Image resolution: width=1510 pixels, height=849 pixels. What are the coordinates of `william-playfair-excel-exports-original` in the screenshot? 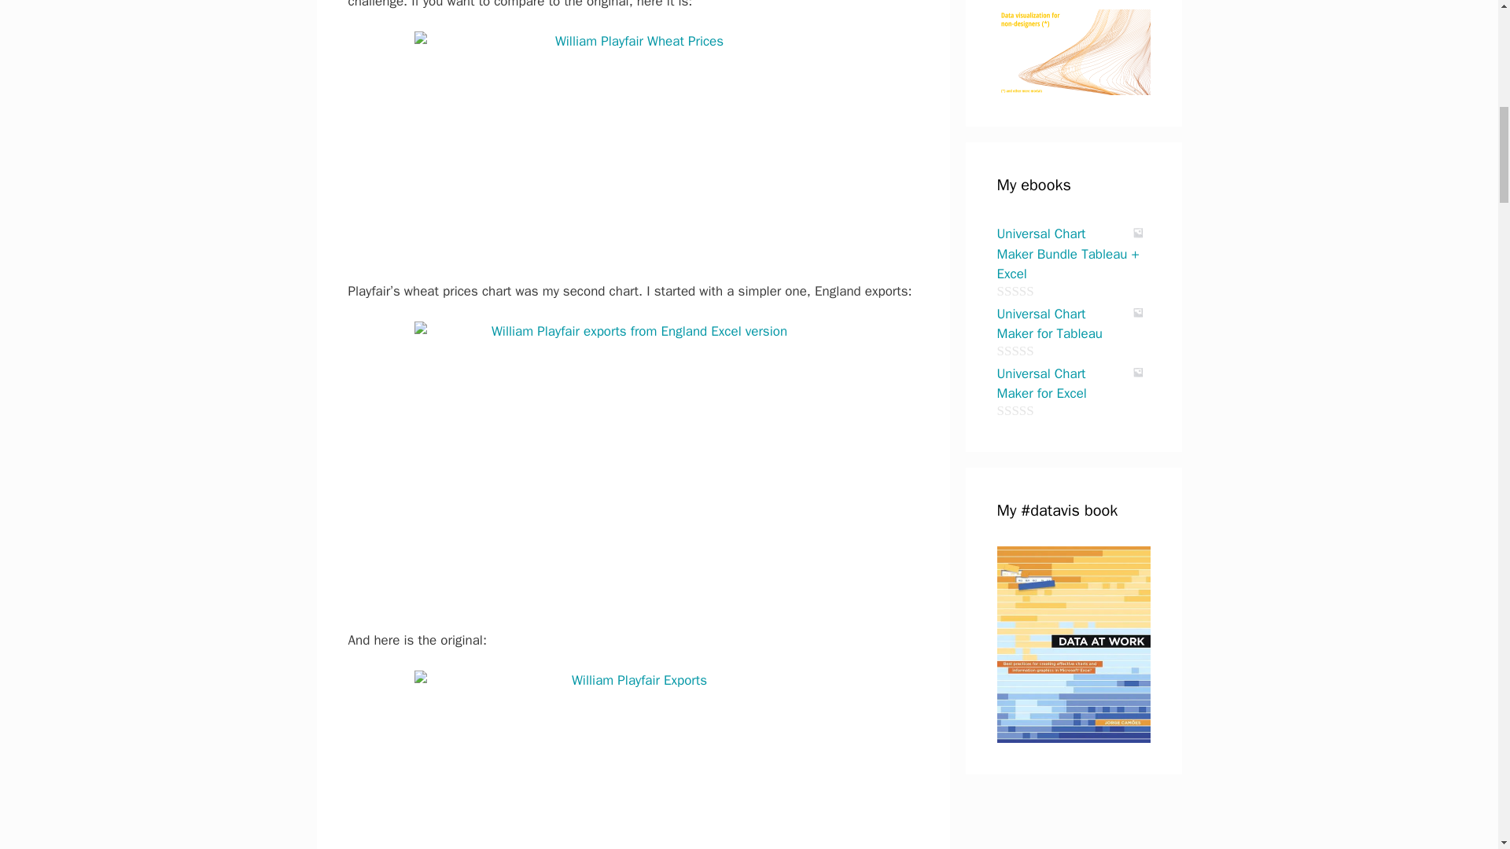 It's located at (632, 759).